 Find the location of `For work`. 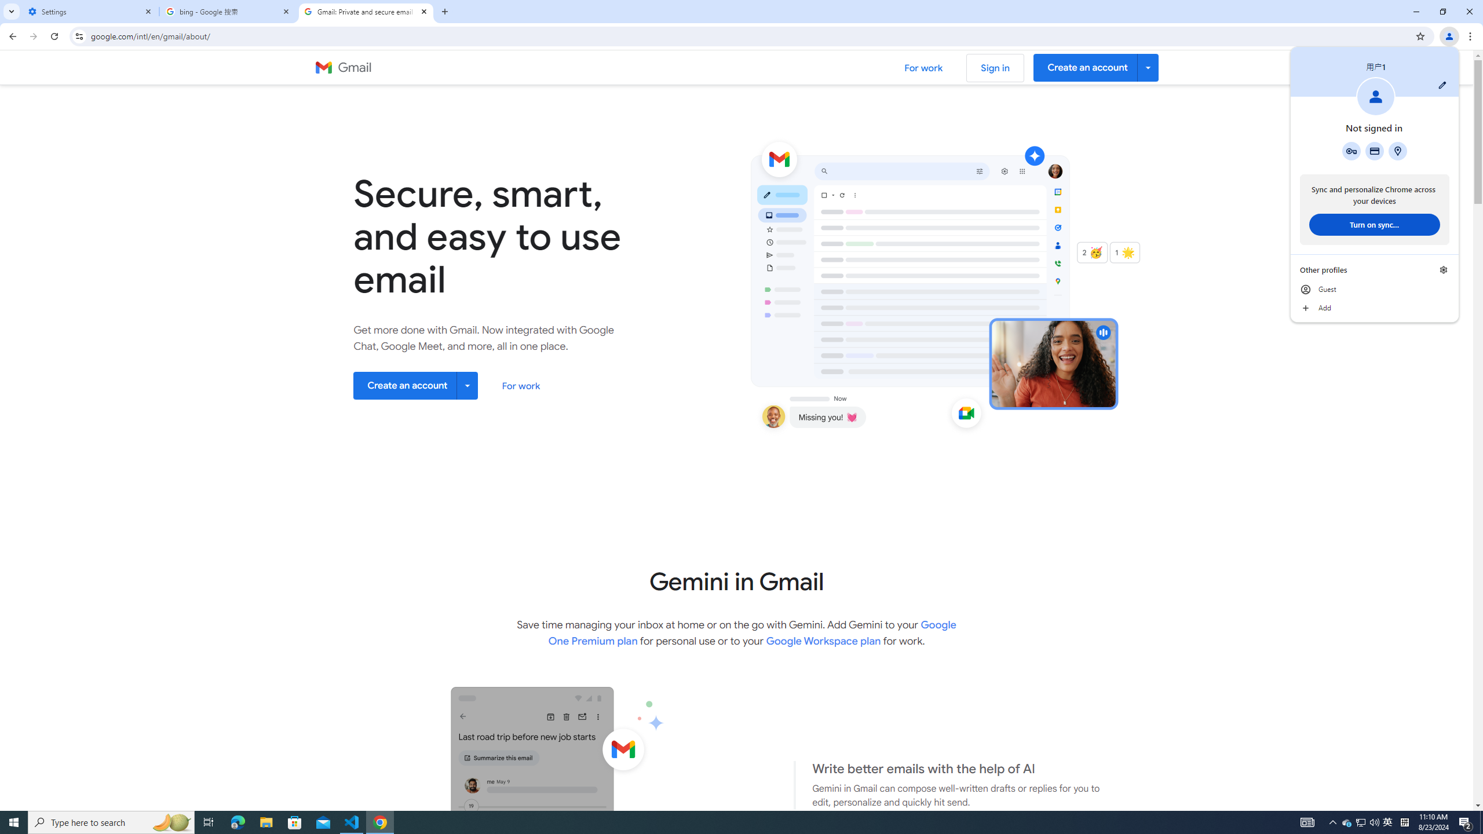

For work is located at coordinates (521, 386).